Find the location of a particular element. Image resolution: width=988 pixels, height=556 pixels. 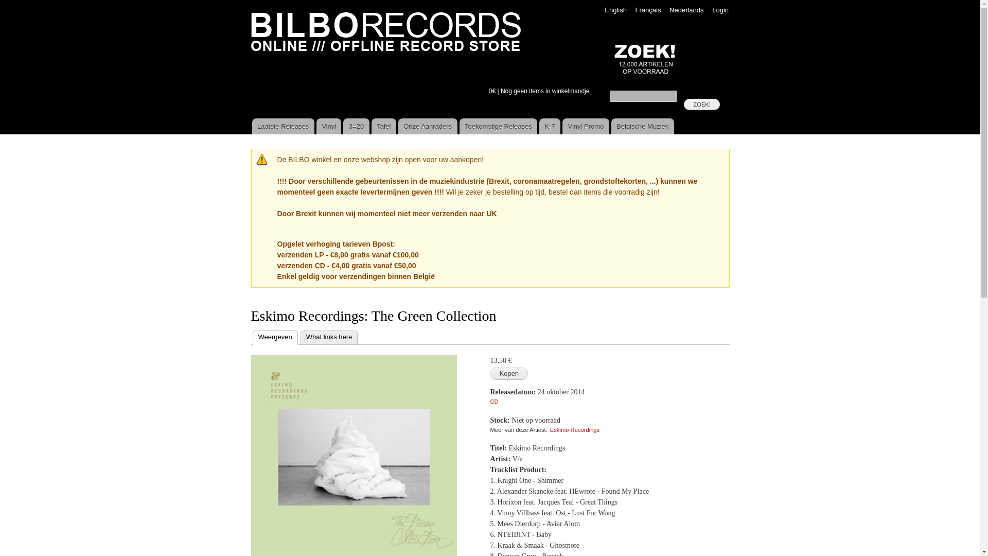

Eskimo Recordings is located at coordinates (575, 430).